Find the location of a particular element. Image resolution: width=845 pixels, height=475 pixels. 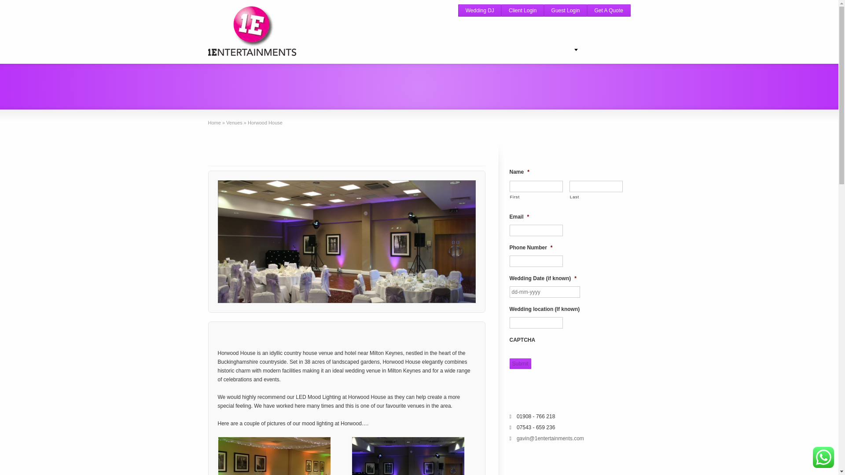

Wedding Lighting Hire is located at coordinates (428, 50).